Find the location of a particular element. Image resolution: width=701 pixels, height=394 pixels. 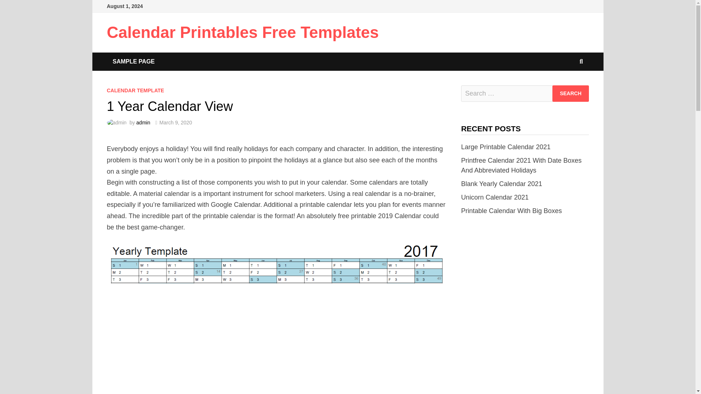

March 9, 2020 is located at coordinates (176, 123).